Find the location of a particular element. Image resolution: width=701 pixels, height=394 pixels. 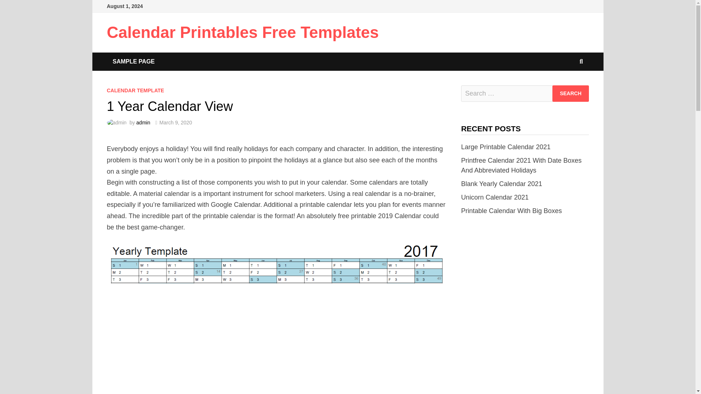

March 9, 2020 is located at coordinates (176, 123).